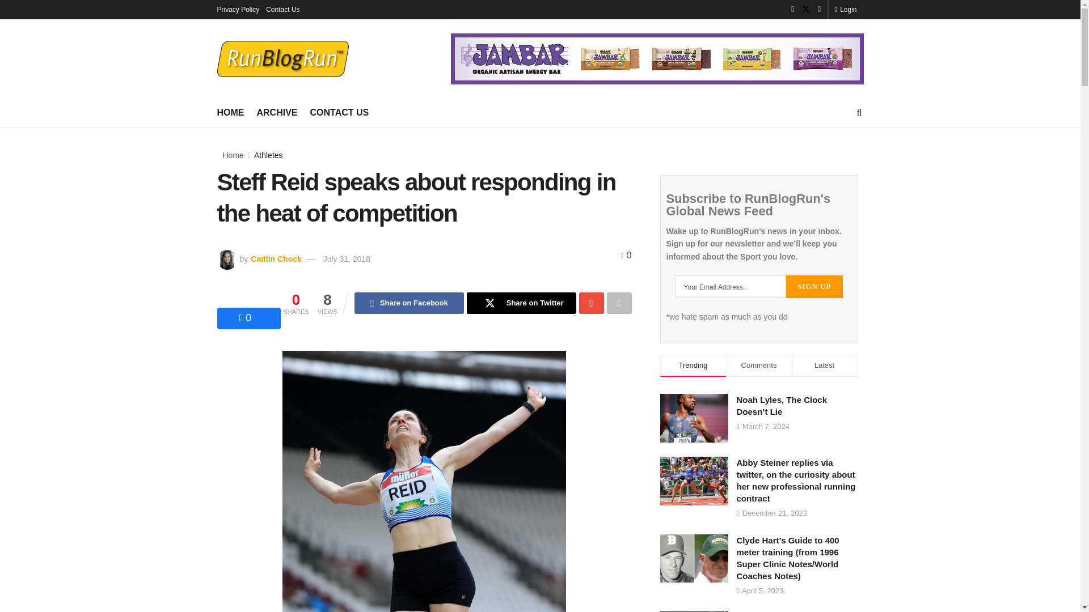 This screenshot has height=612, width=1089. What do you see at coordinates (245, 317) in the screenshot?
I see `0` at bounding box center [245, 317].